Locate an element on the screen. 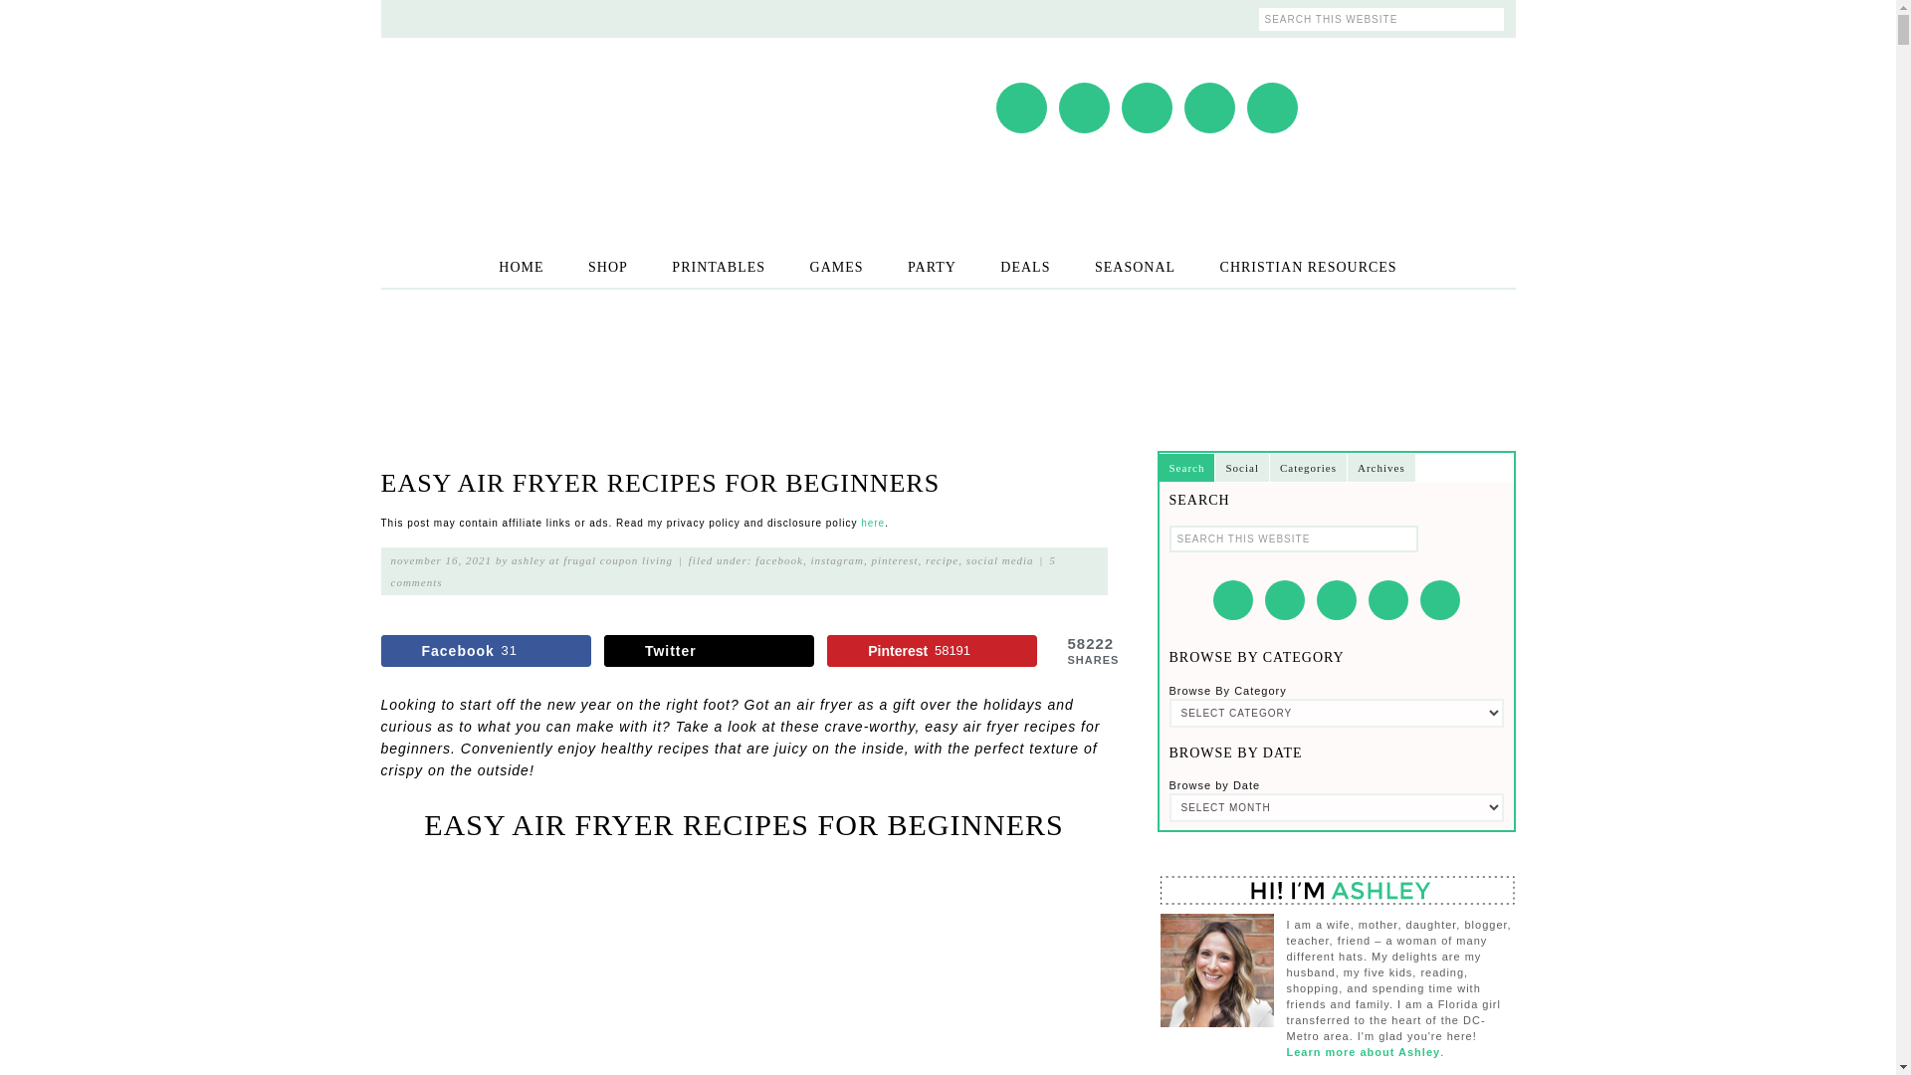  PARTY is located at coordinates (932, 267).